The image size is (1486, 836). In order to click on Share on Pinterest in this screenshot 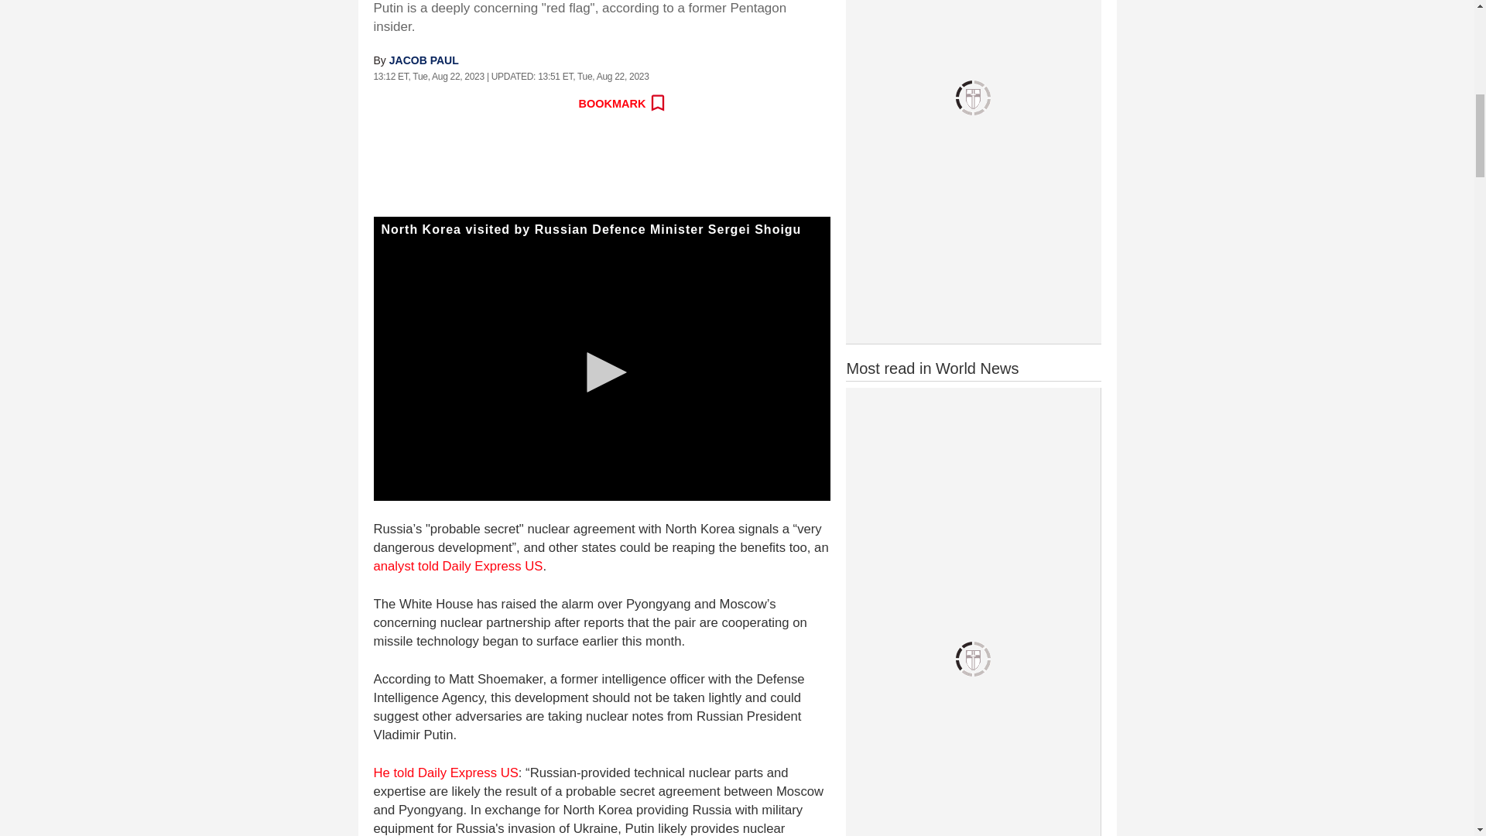, I will do `click(522, 104)`.